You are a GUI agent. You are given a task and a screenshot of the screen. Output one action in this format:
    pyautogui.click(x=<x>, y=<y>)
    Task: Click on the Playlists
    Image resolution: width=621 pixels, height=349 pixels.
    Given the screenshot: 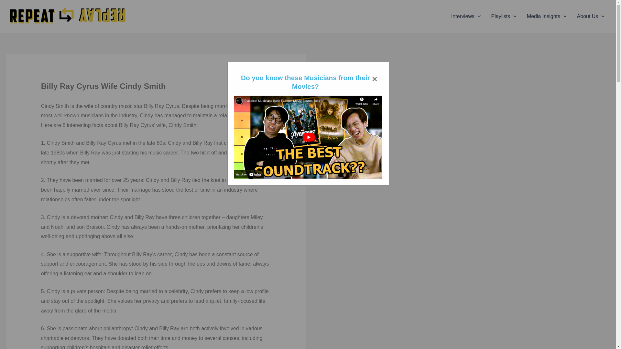 What is the action you would take?
    pyautogui.click(x=504, y=16)
    